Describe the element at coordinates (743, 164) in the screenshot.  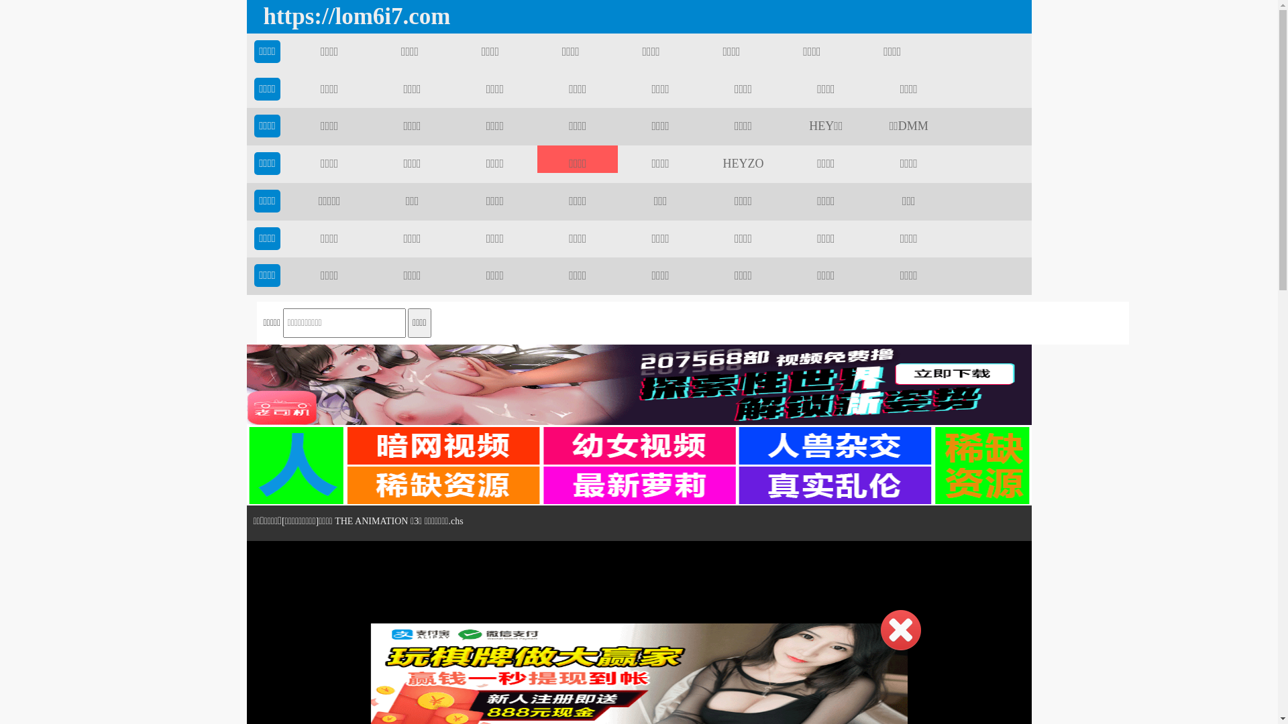
I see `HEYZO` at that location.